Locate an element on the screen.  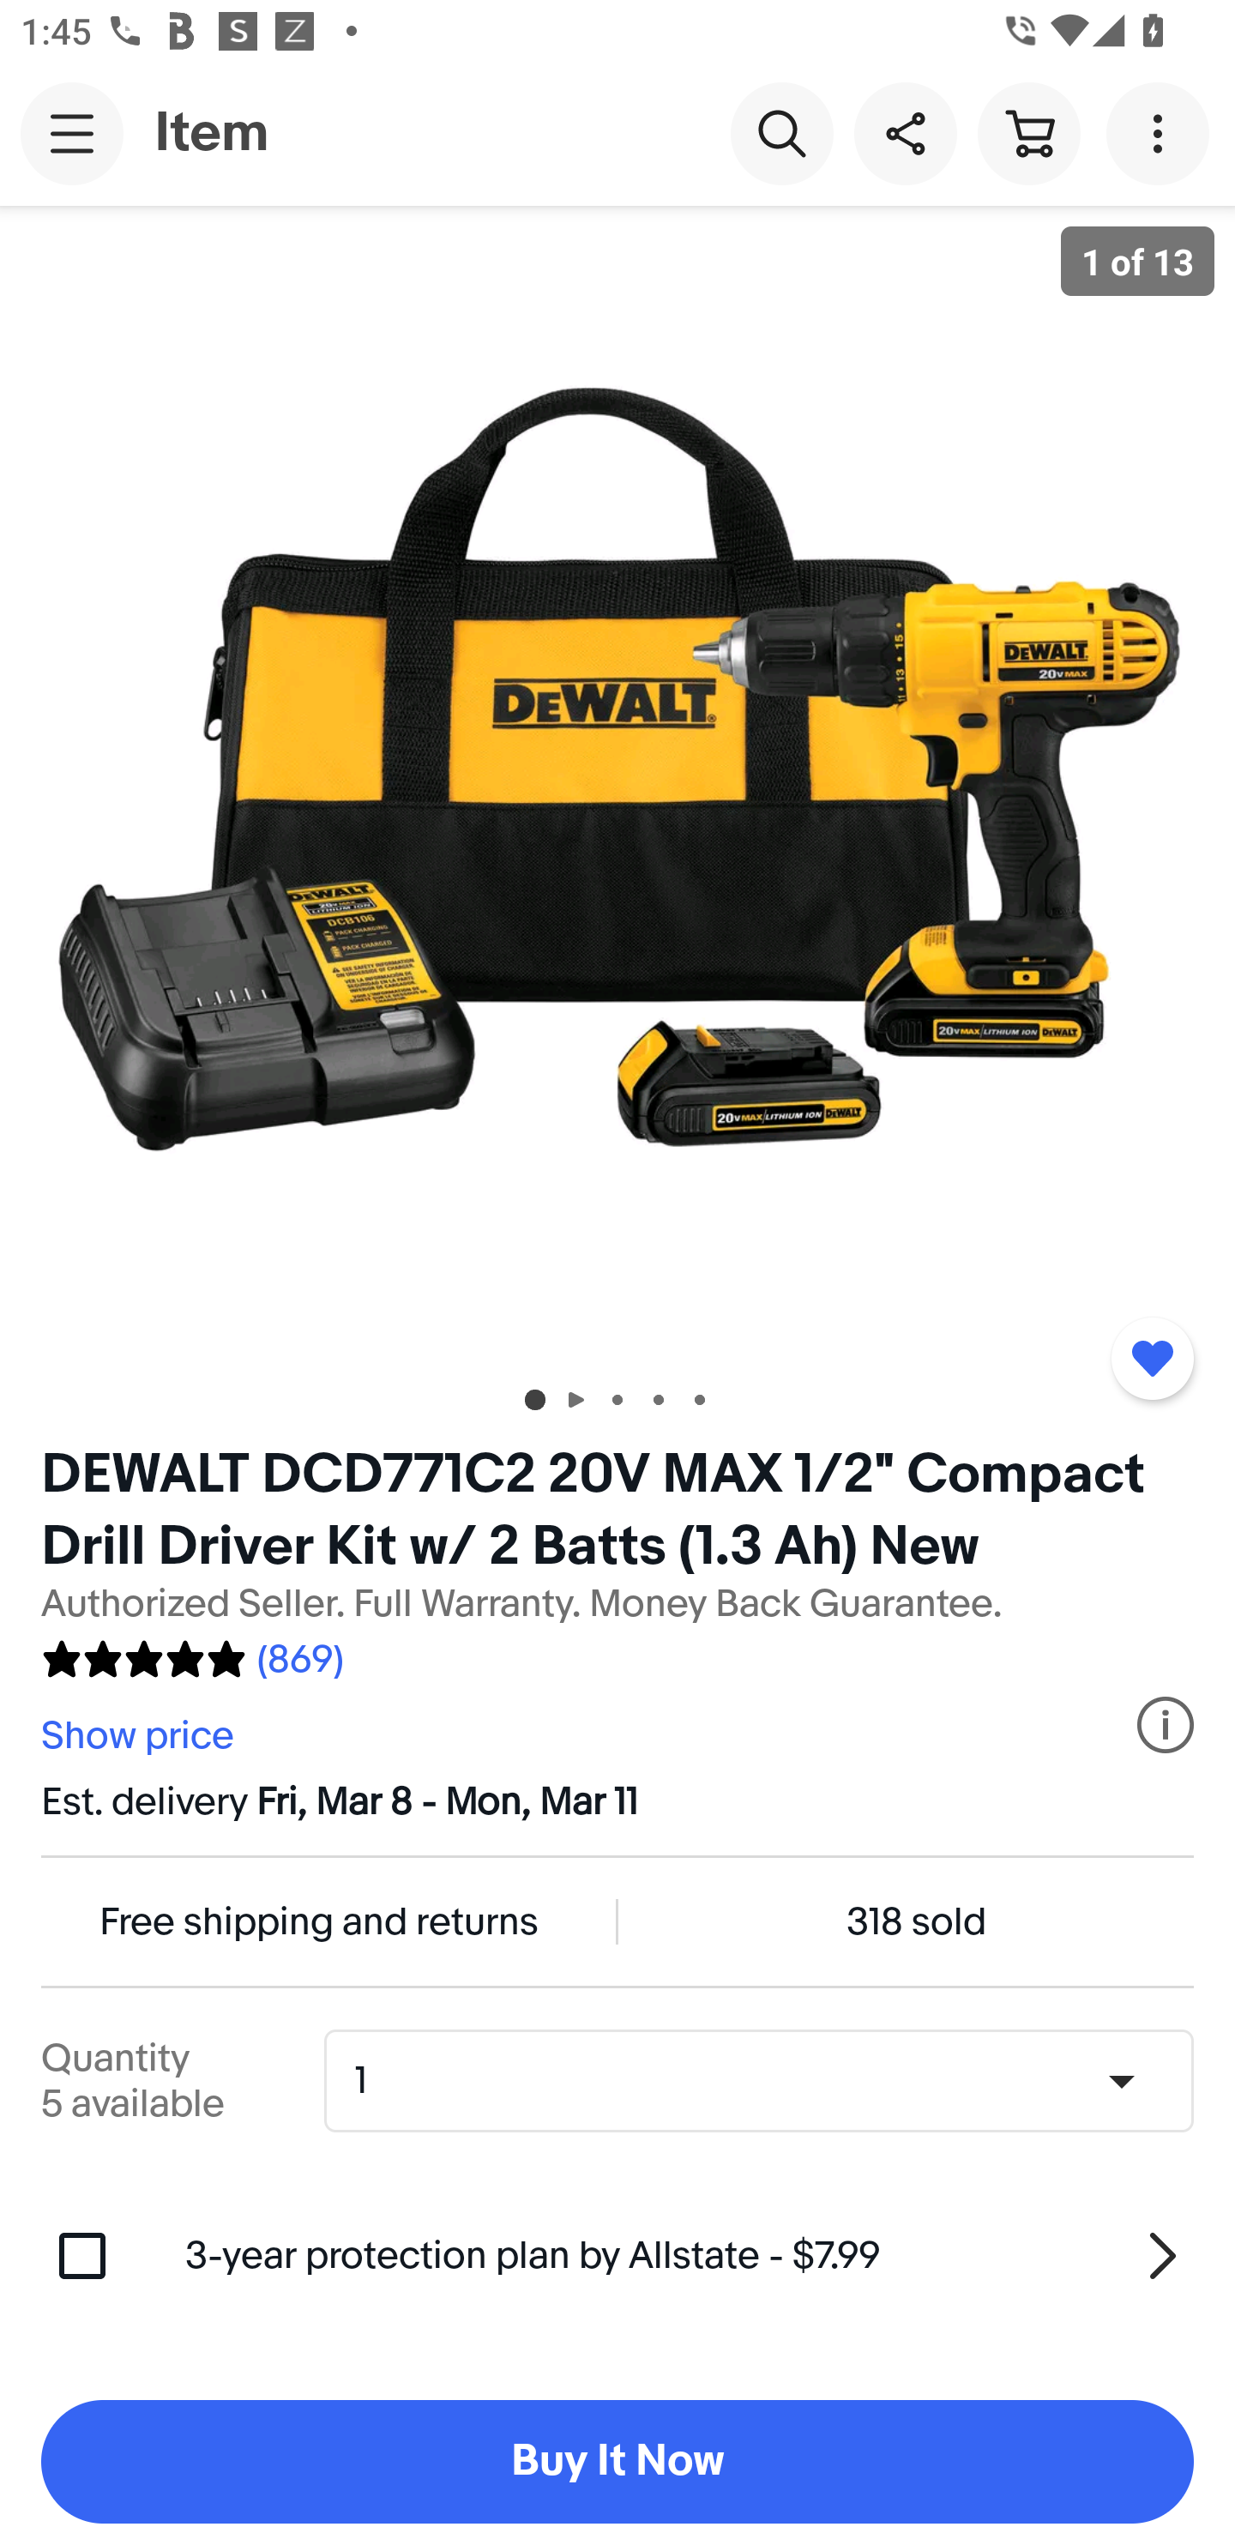
More information is located at coordinates (1166, 1725).